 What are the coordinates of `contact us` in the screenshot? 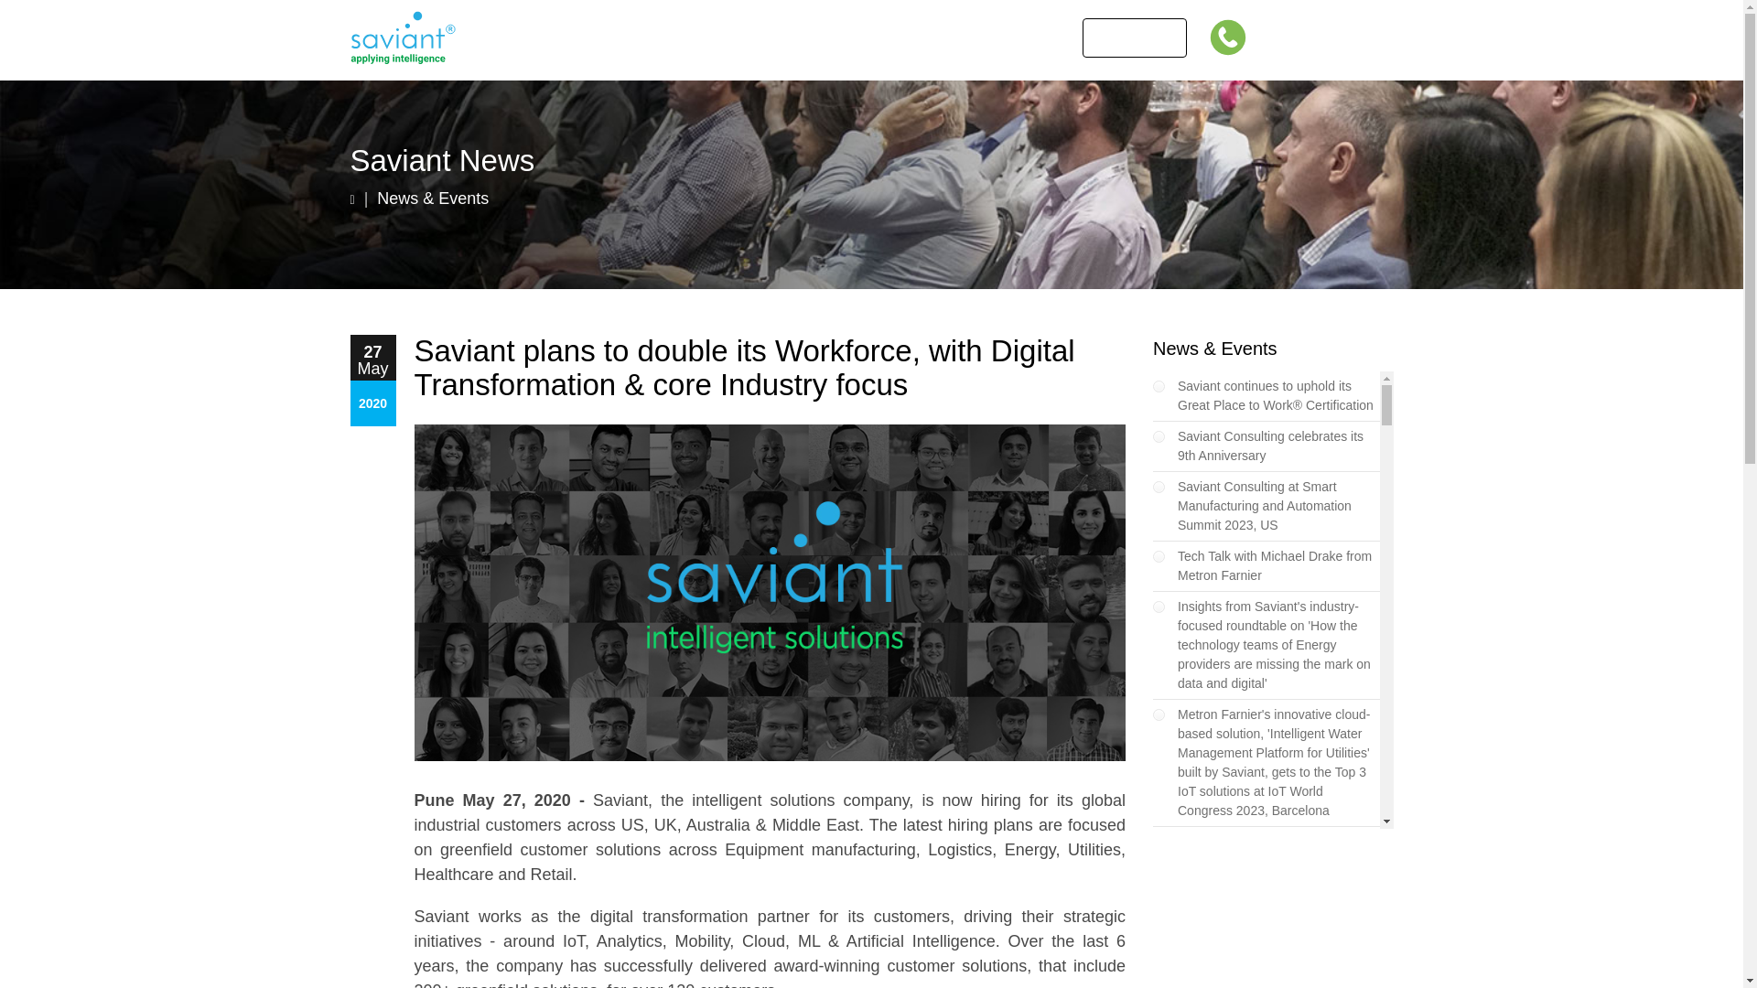 It's located at (1135, 38).